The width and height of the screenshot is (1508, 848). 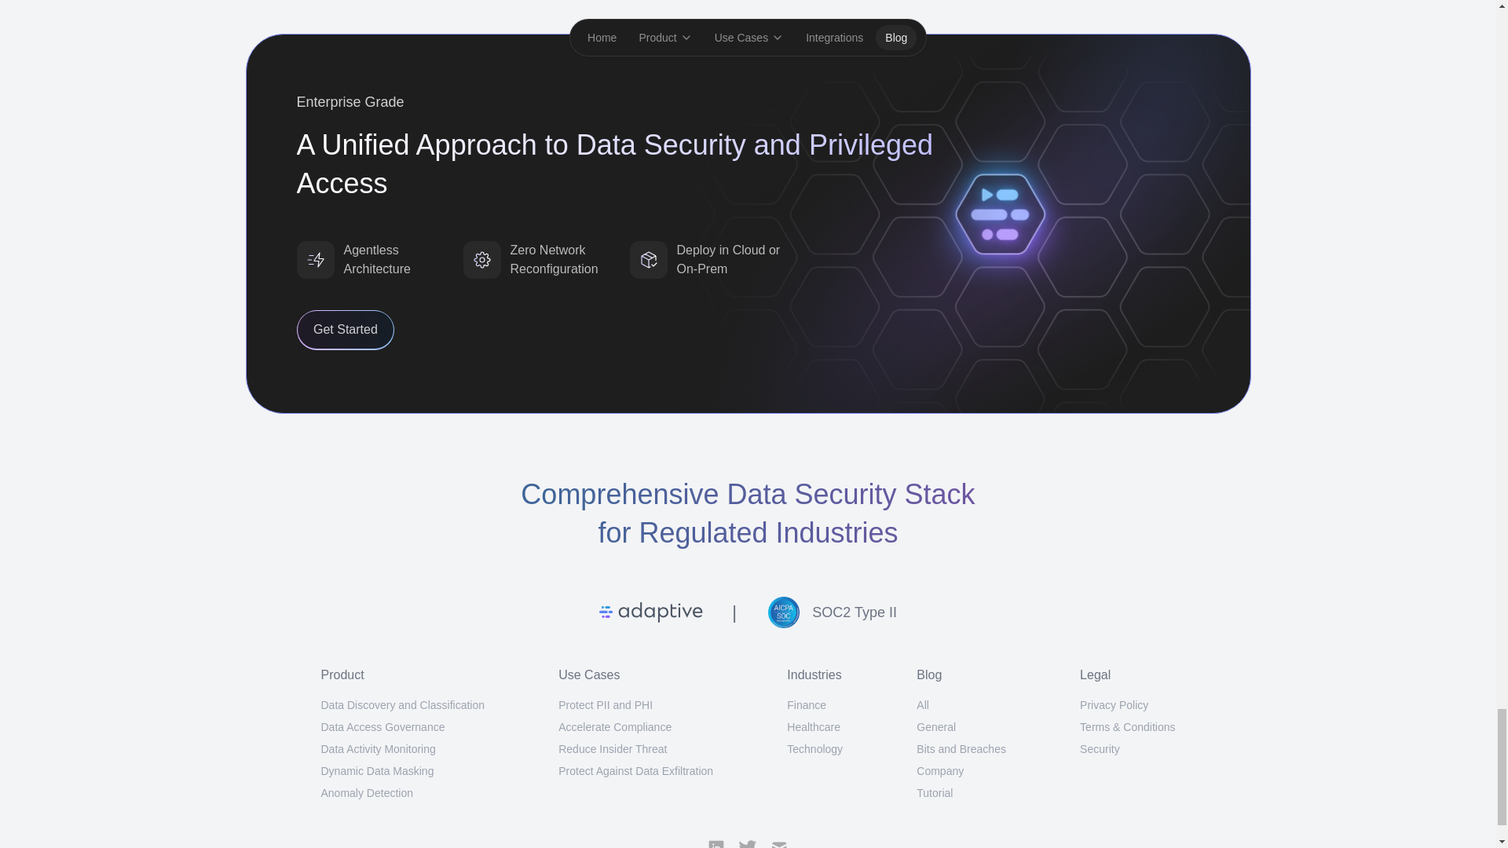 What do you see at coordinates (612, 749) in the screenshot?
I see `Reduce Insider Threat` at bounding box center [612, 749].